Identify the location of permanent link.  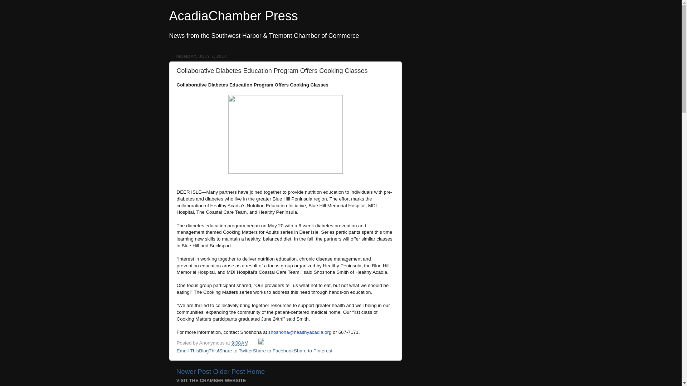
(240, 342).